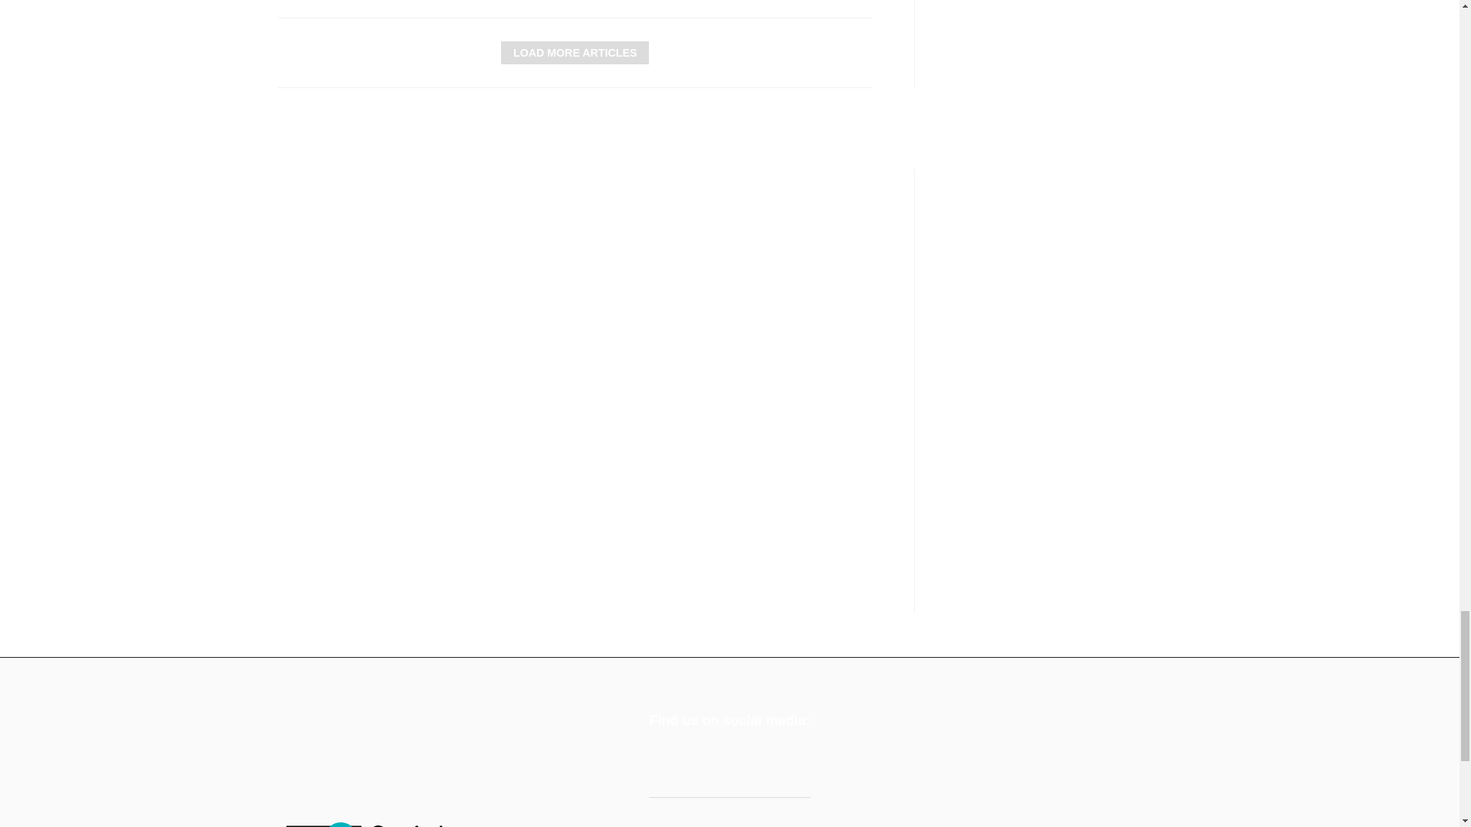 The width and height of the screenshot is (1471, 827). Describe the element at coordinates (705, 760) in the screenshot. I see `Connect with us on Linked In` at that location.